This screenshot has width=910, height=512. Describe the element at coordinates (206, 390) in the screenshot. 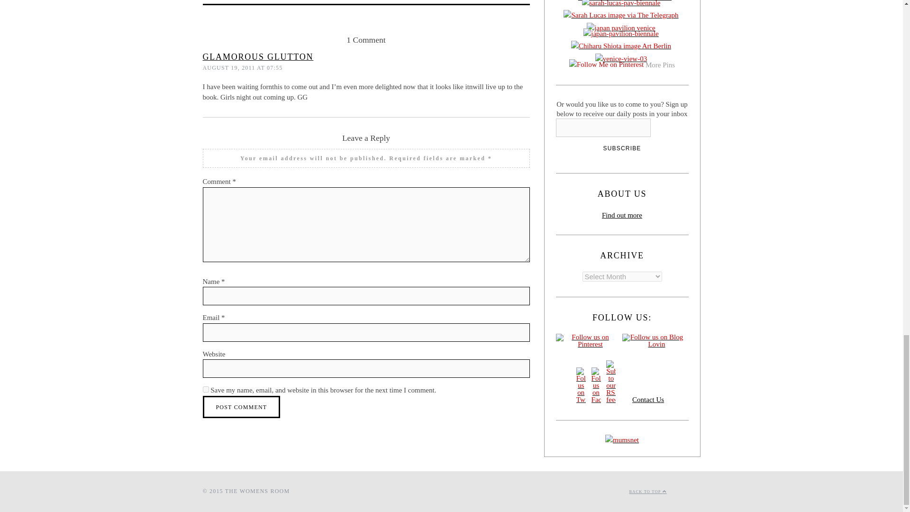

I see `yes` at that location.